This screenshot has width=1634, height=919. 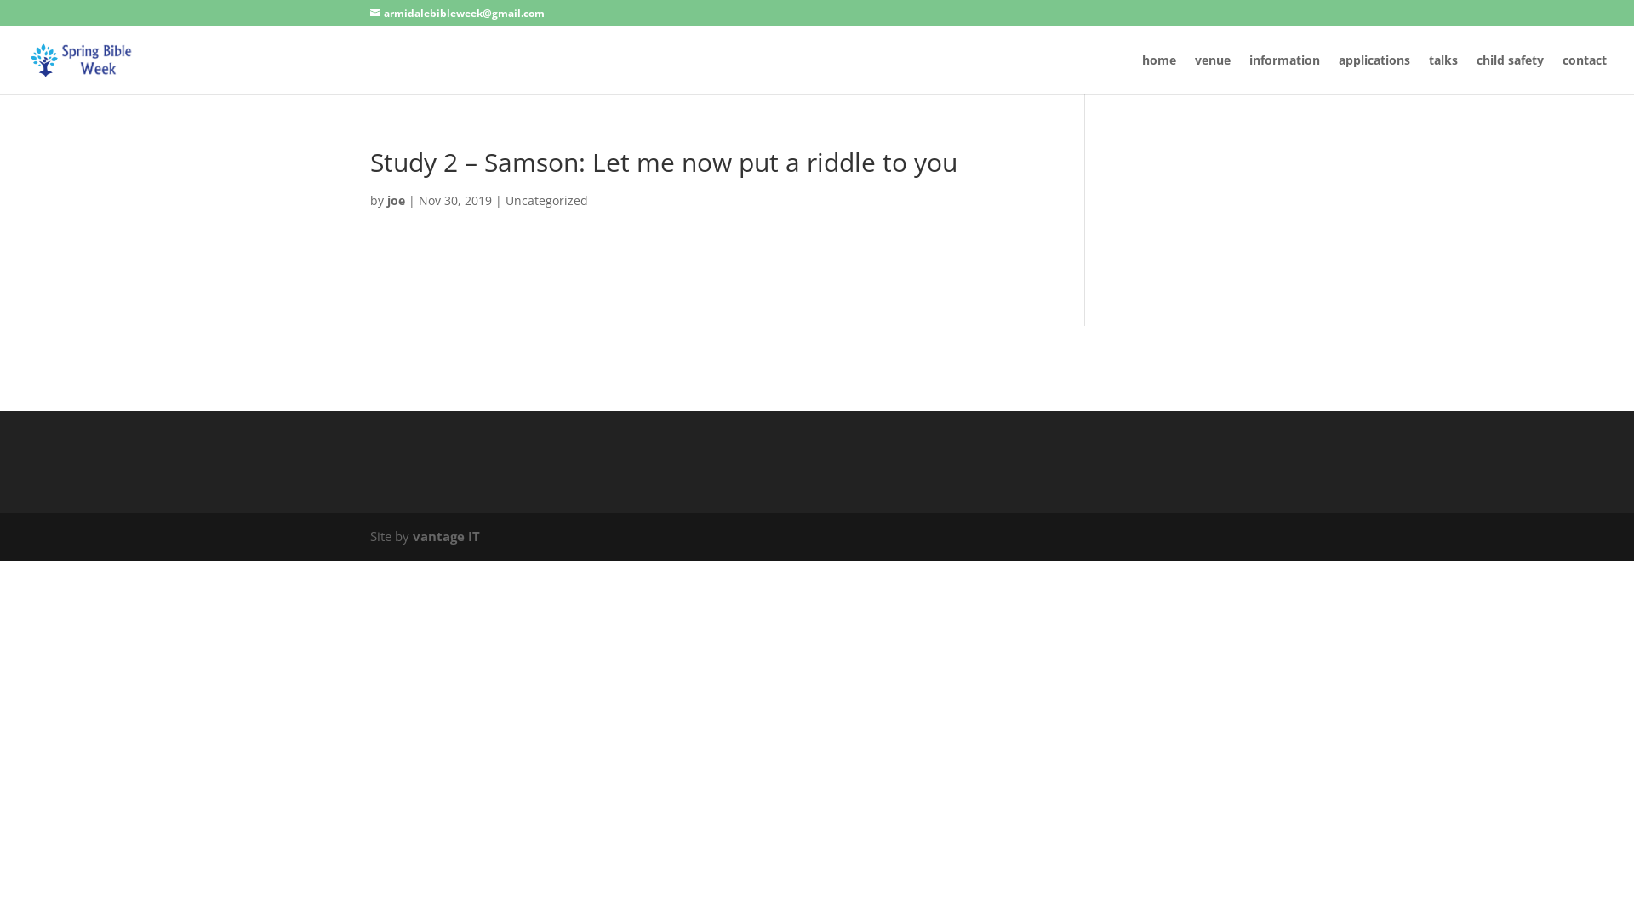 What do you see at coordinates (1213, 75) in the screenshot?
I see `venue` at bounding box center [1213, 75].